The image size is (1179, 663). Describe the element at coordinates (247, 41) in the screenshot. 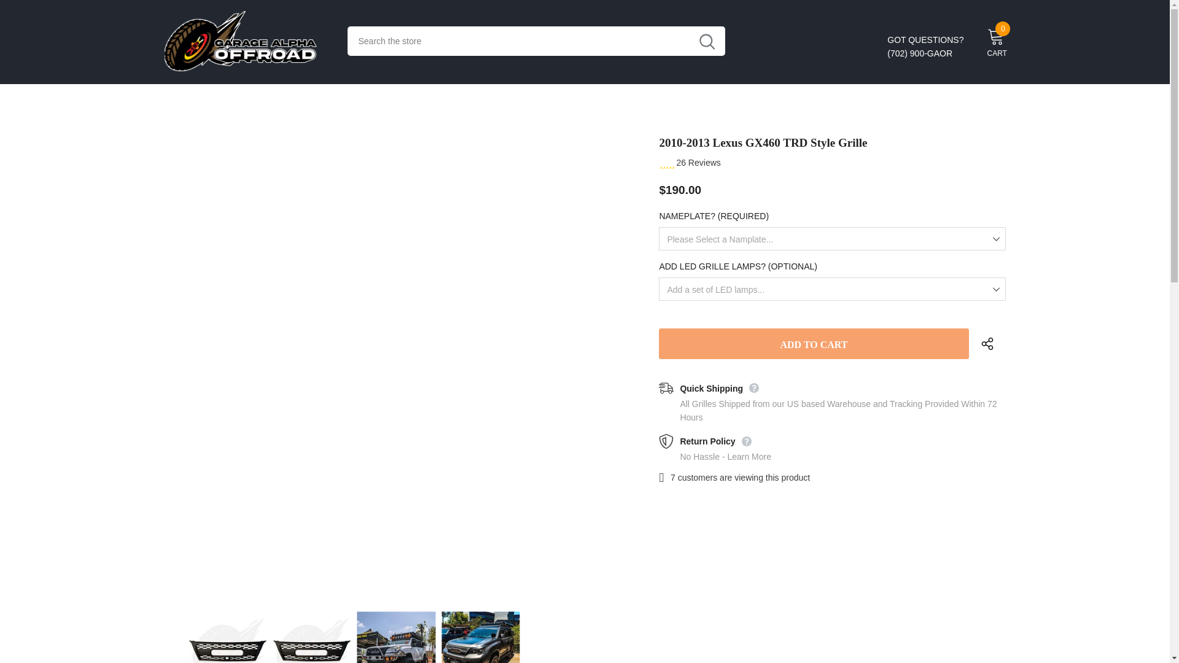

I see `Logo` at that location.